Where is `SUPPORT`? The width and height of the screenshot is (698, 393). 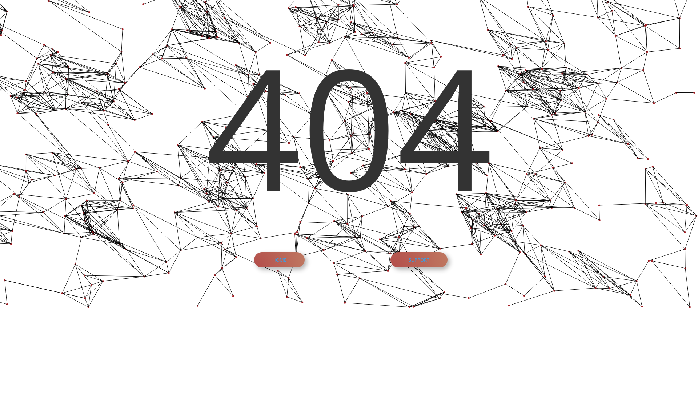 SUPPORT is located at coordinates (419, 260).